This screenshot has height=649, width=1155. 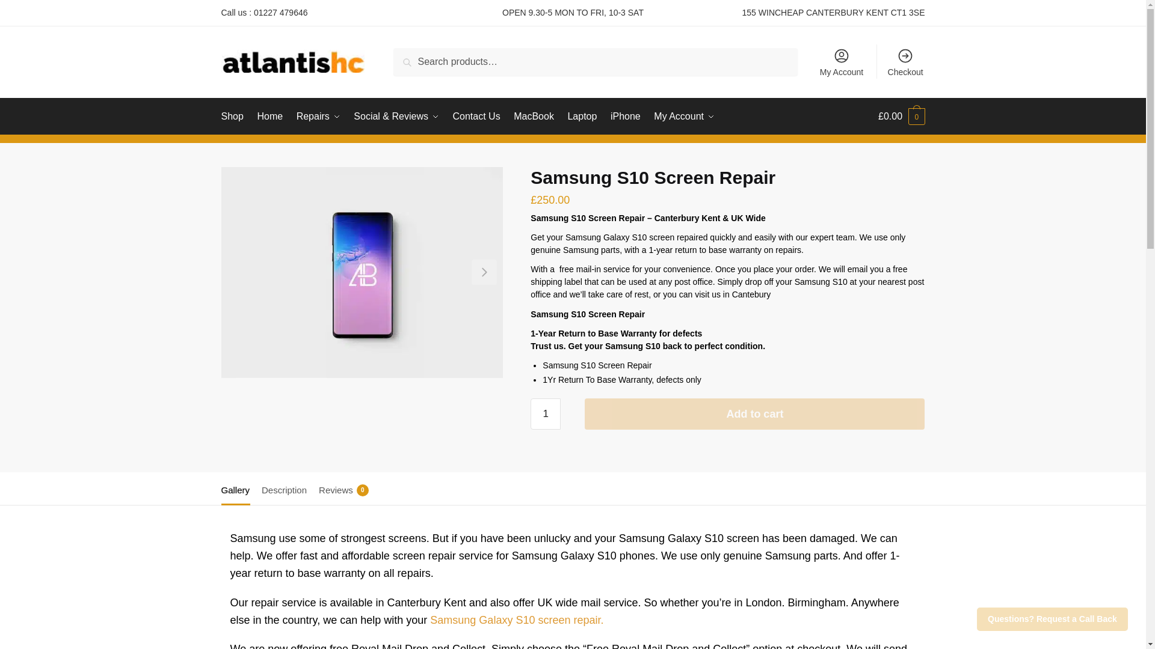 What do you see at coordinates (476, 117) in the screenshot?
I see `Contact Us` at bounding box center [476, 117].